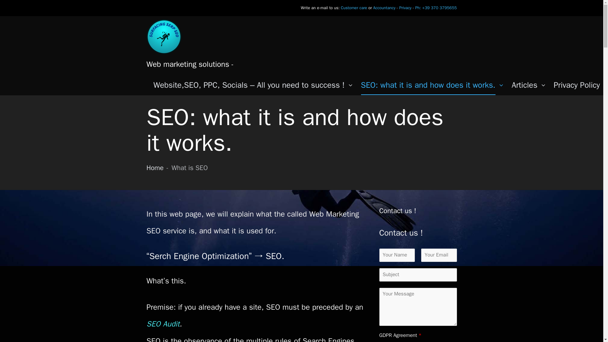 The image size is (608, 342). What do you see at coordinates (529, 85) in the screenshot?
I see `Articles` at bounding box center [529, 85].